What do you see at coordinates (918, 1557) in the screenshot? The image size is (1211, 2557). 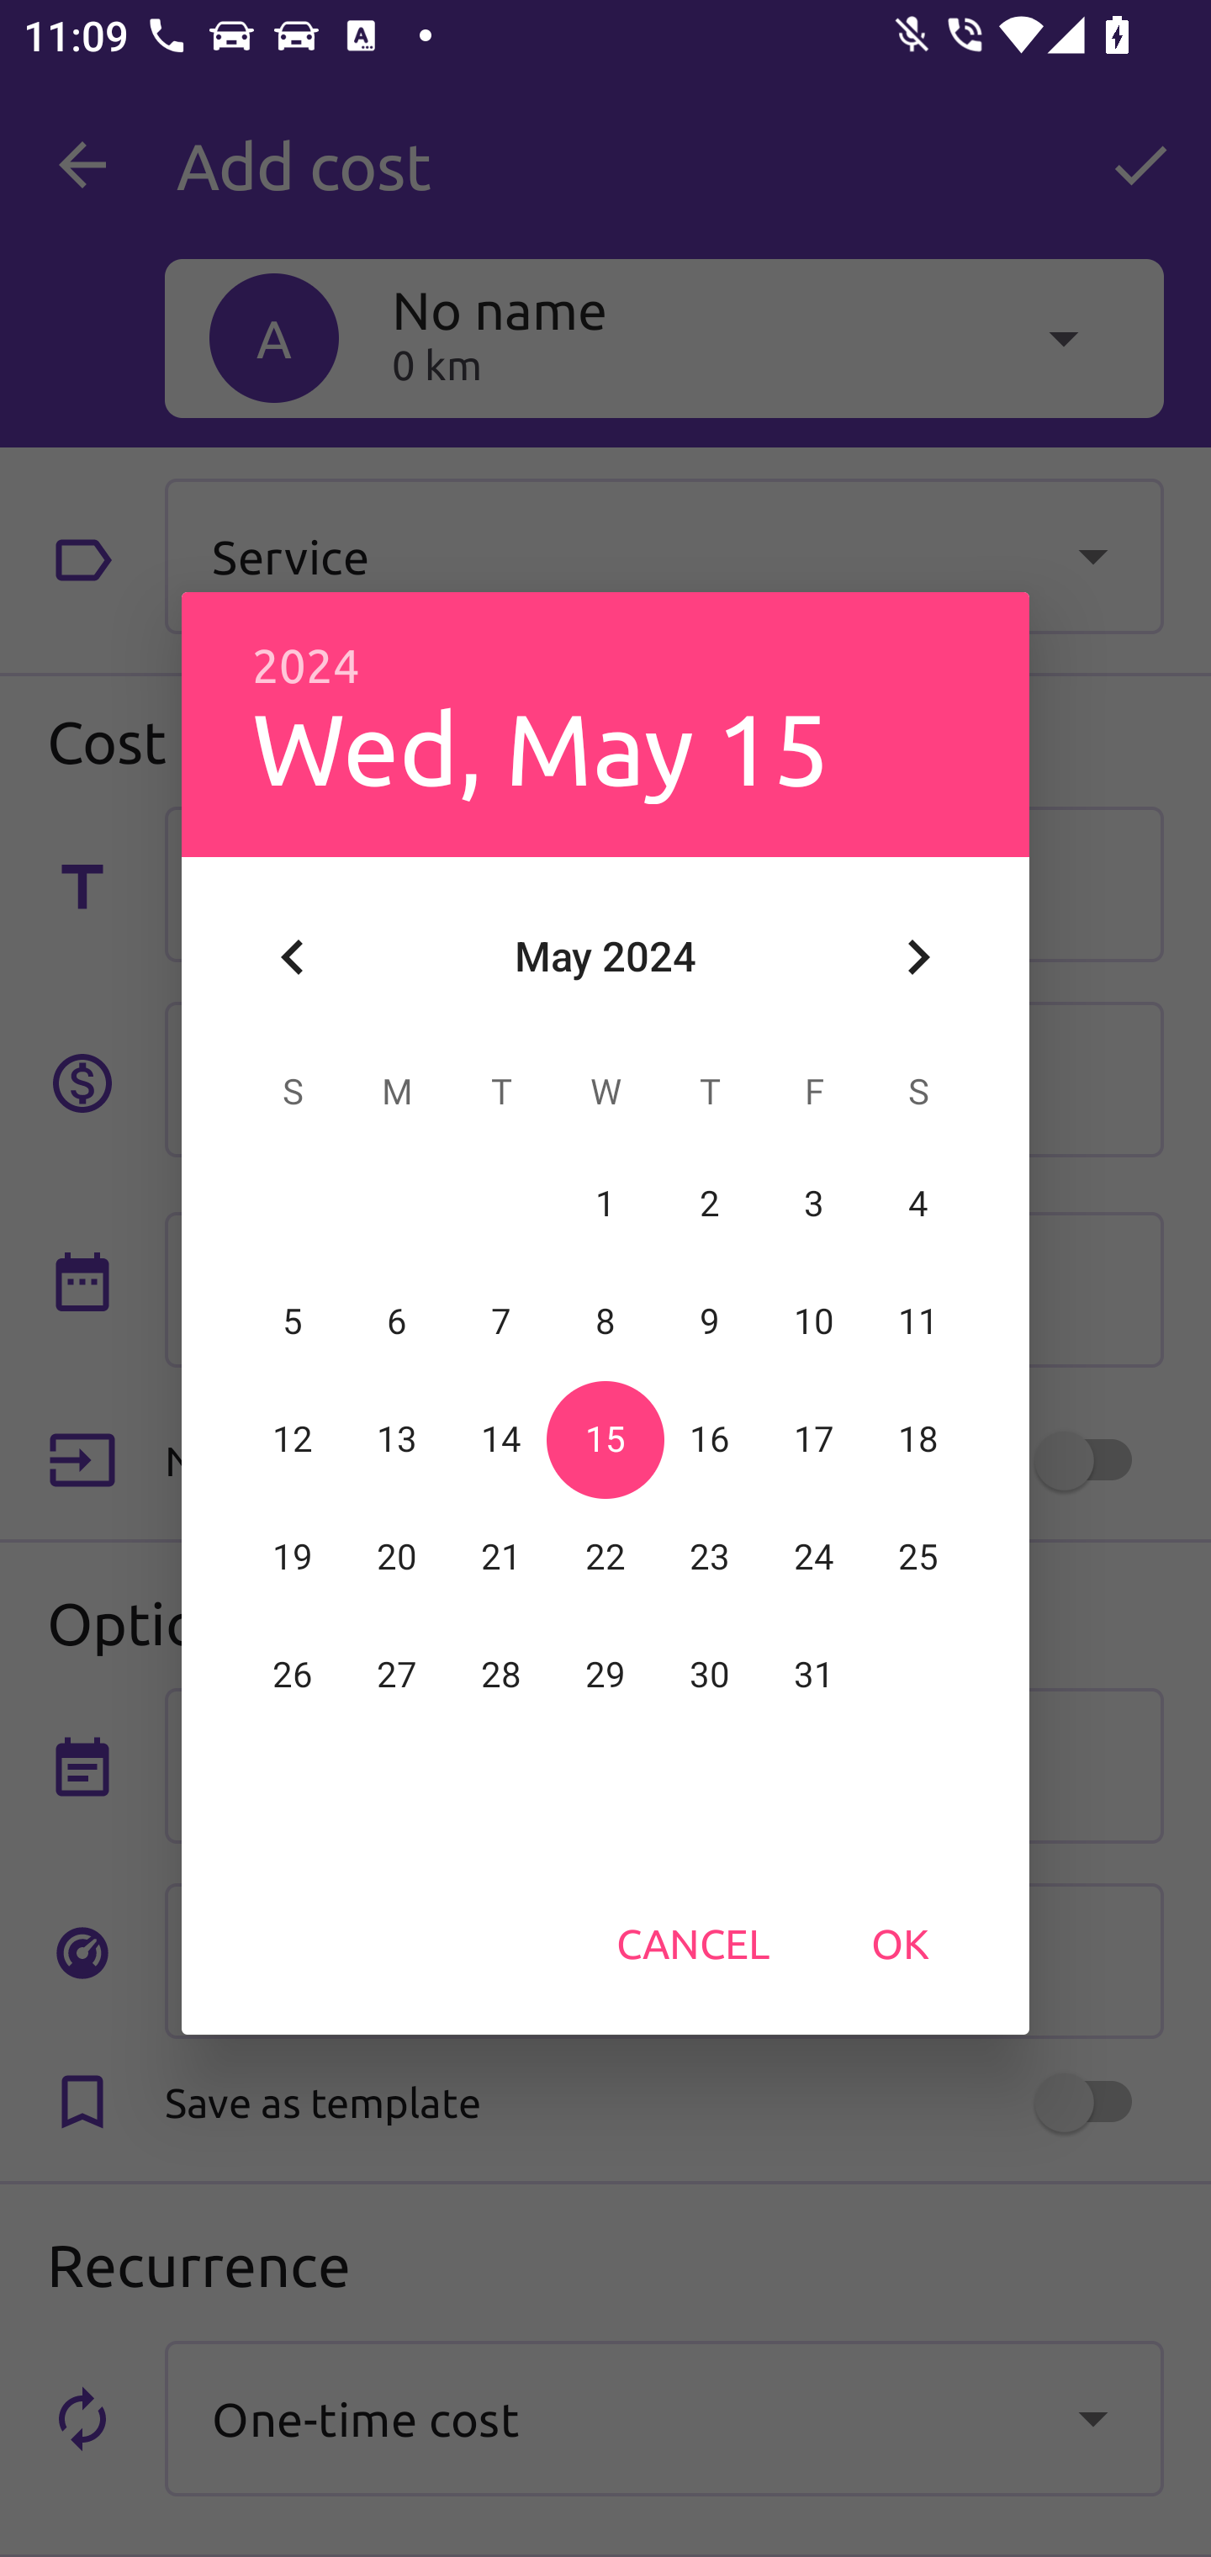 I see `25 25 May 2024` at bounding box center [918, 1557].